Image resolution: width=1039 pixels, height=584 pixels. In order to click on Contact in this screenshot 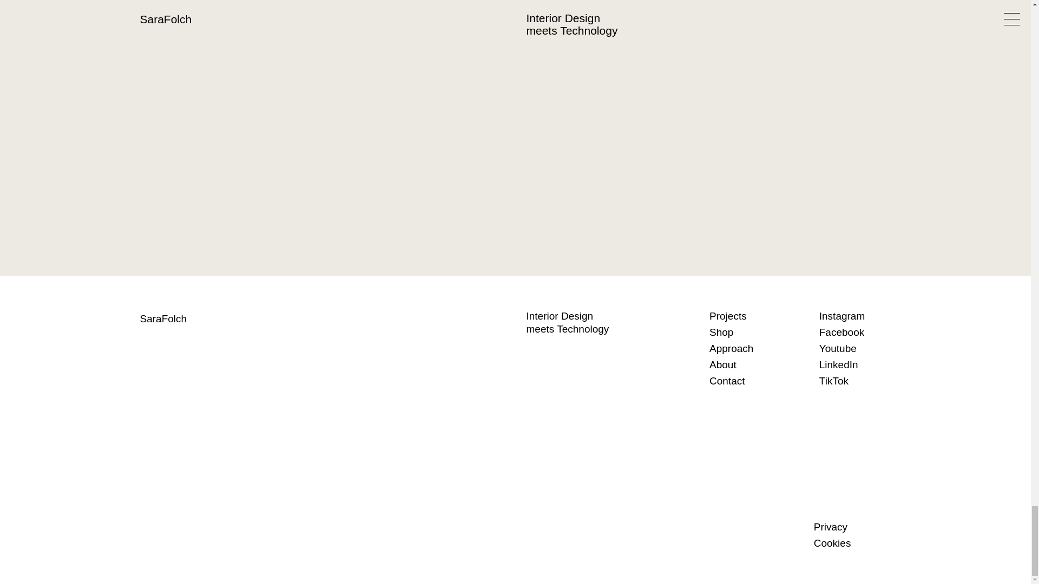, I will do `click(748, 381)`.